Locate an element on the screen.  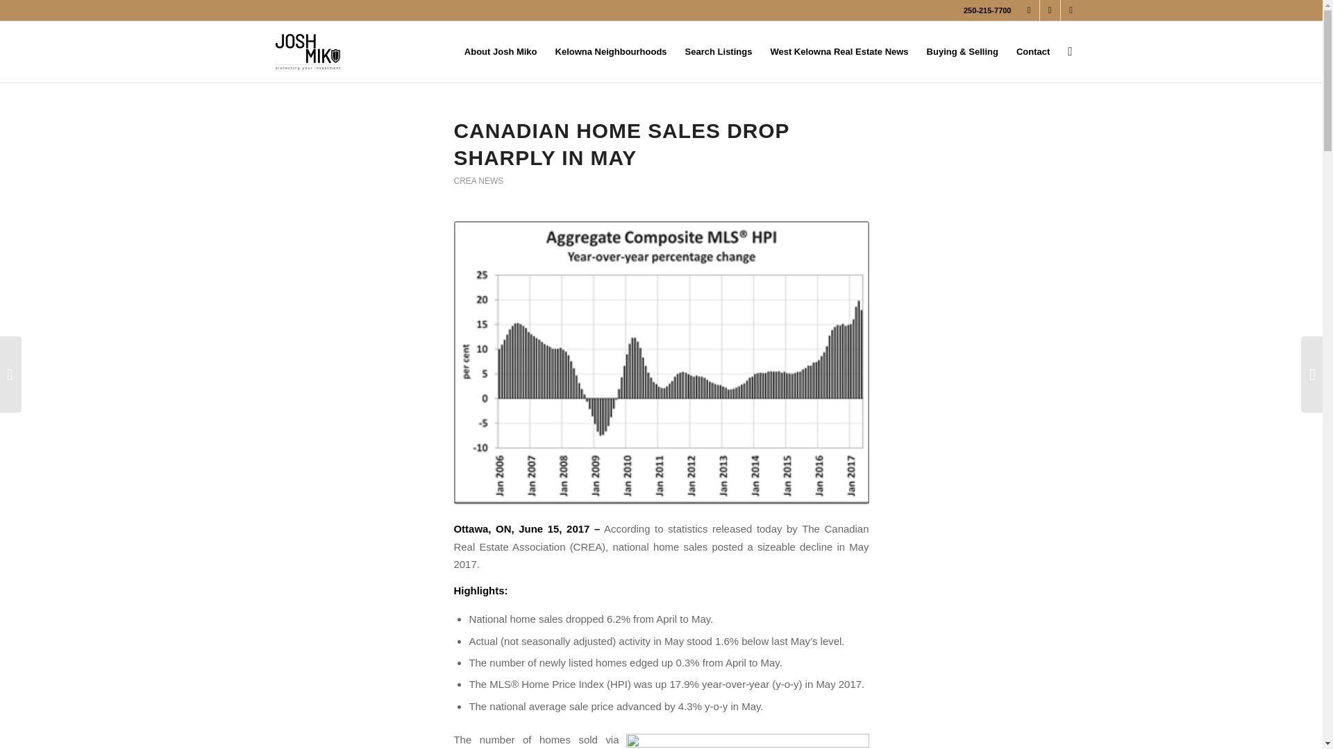
best realtor in west kelowna 2024 black version is located at coordinates (308, 51).